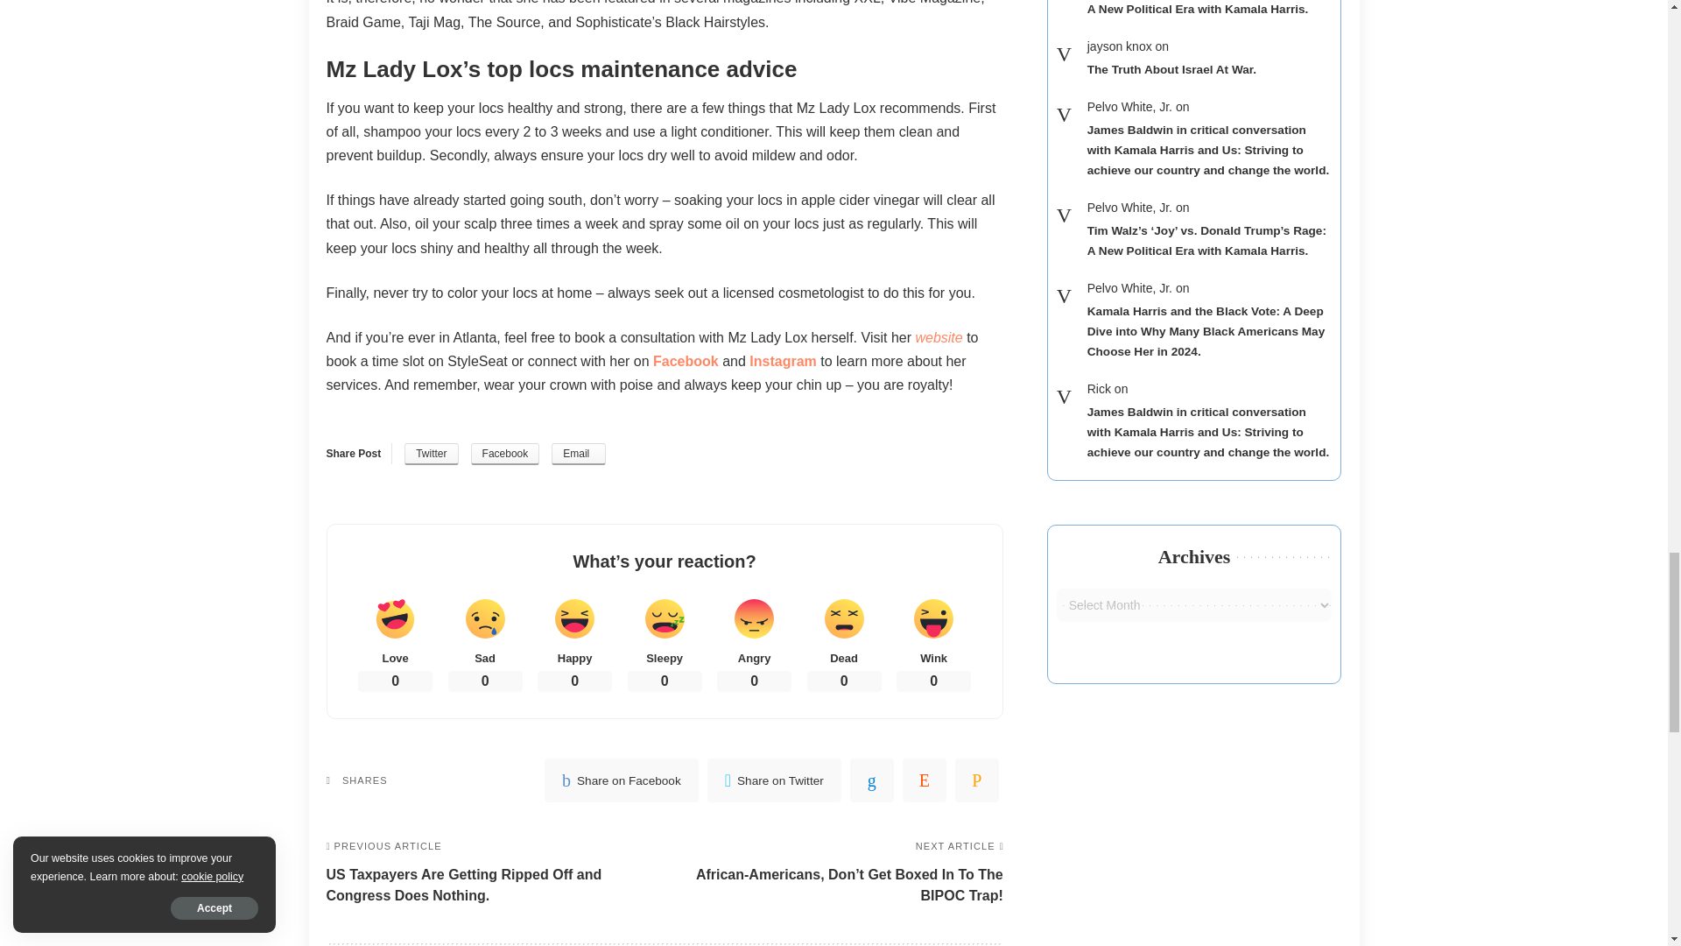 This screenshot has height=946, width=1681. What do you see at coordinates (578, 454) in the screenshot?
I see `Share by email to a friend` at bounding box center [578, 454].